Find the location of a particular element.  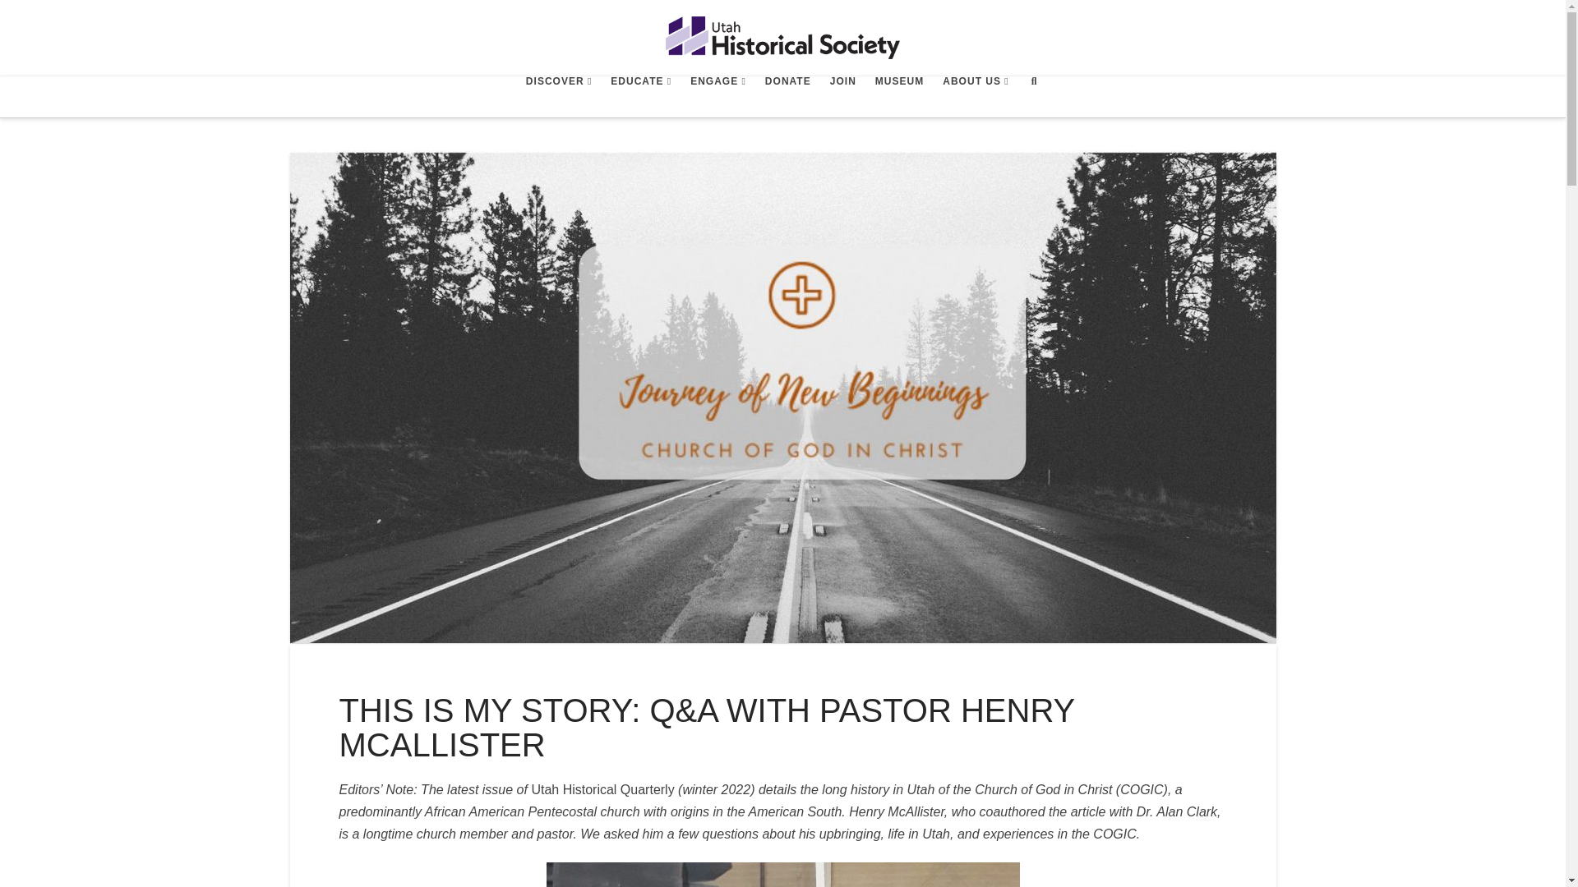

JOIN is located at coordinates (842, 96).